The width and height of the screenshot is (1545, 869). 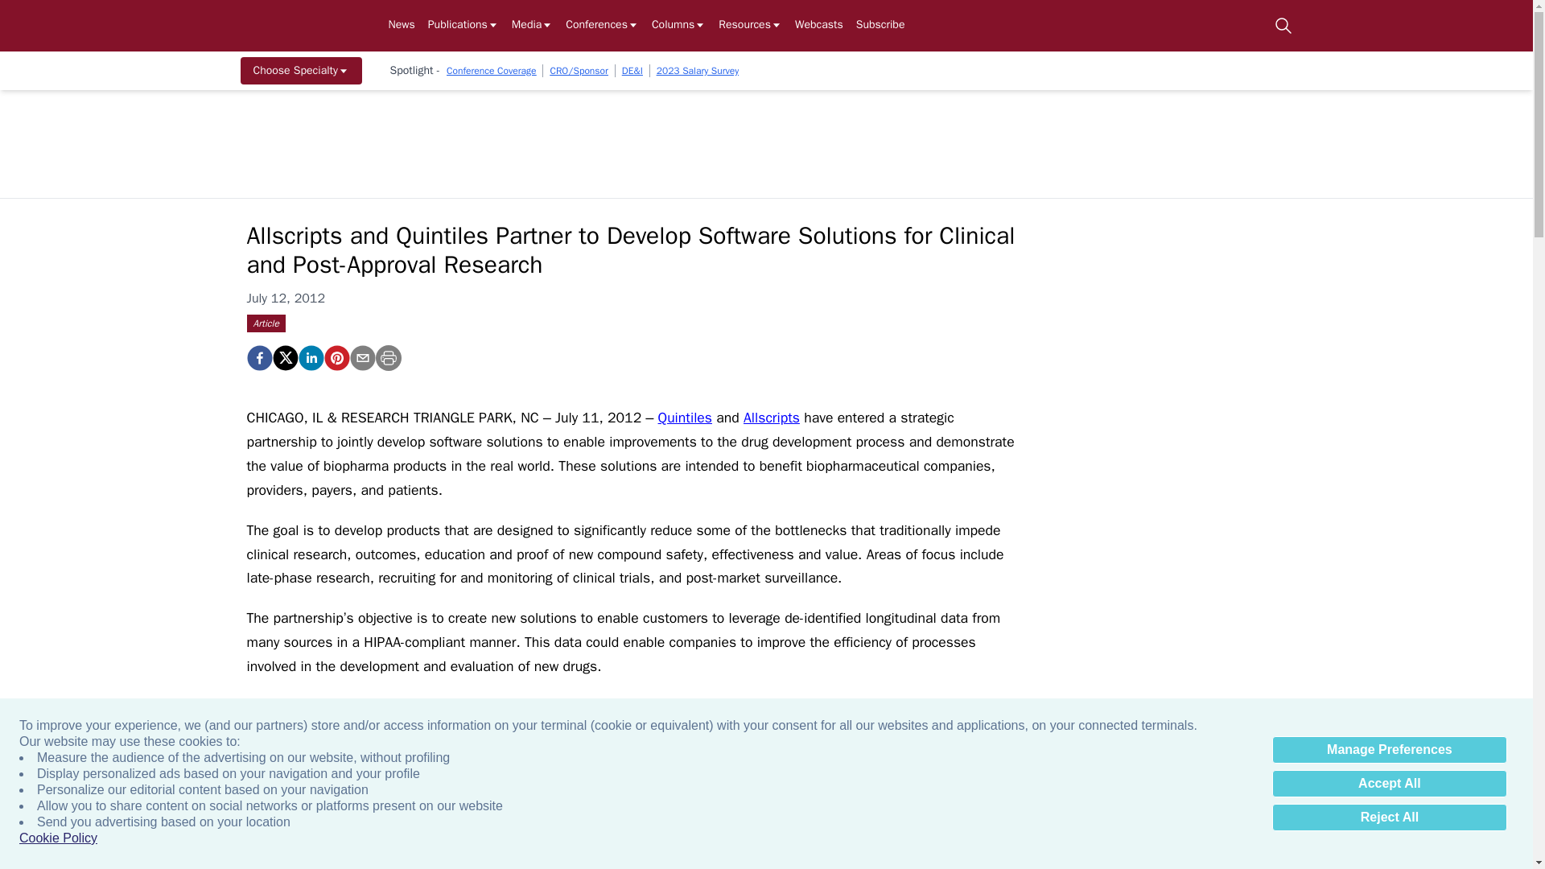 I want to click on Choose Specialty, so click(x=300, y=71).